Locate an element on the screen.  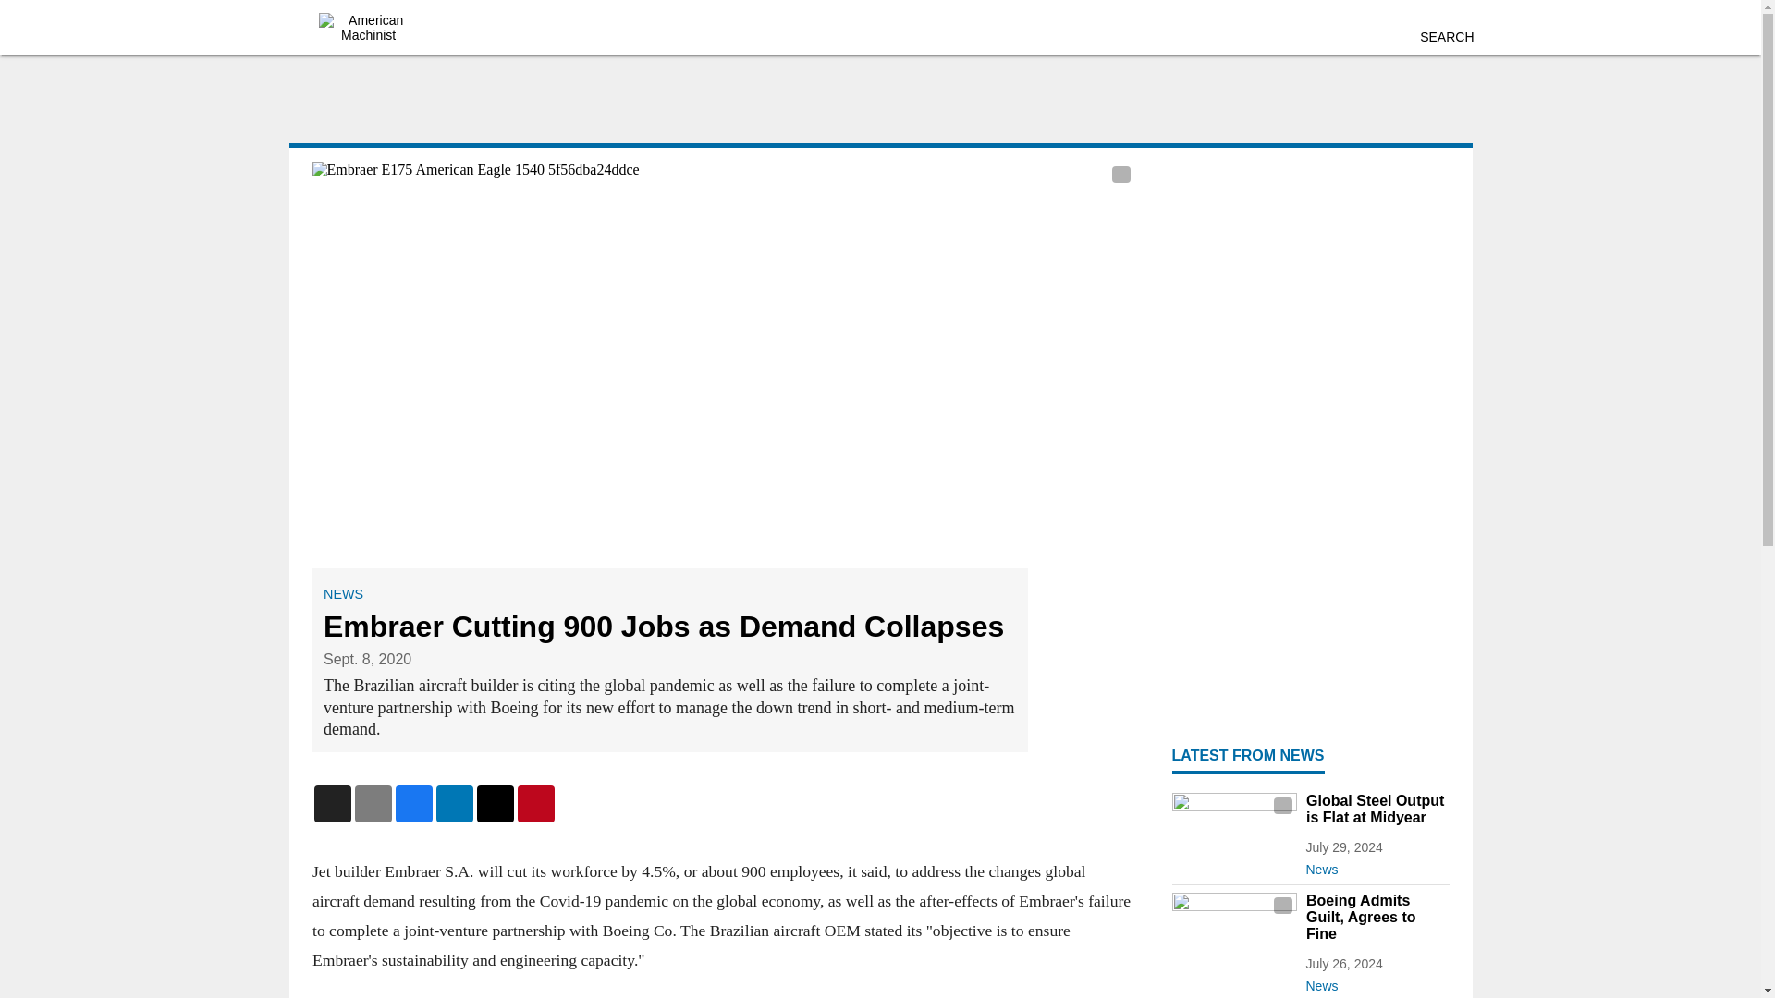
Boeing Admits Guilt, Agrees to Fine is located at coordinates (1376, 917).